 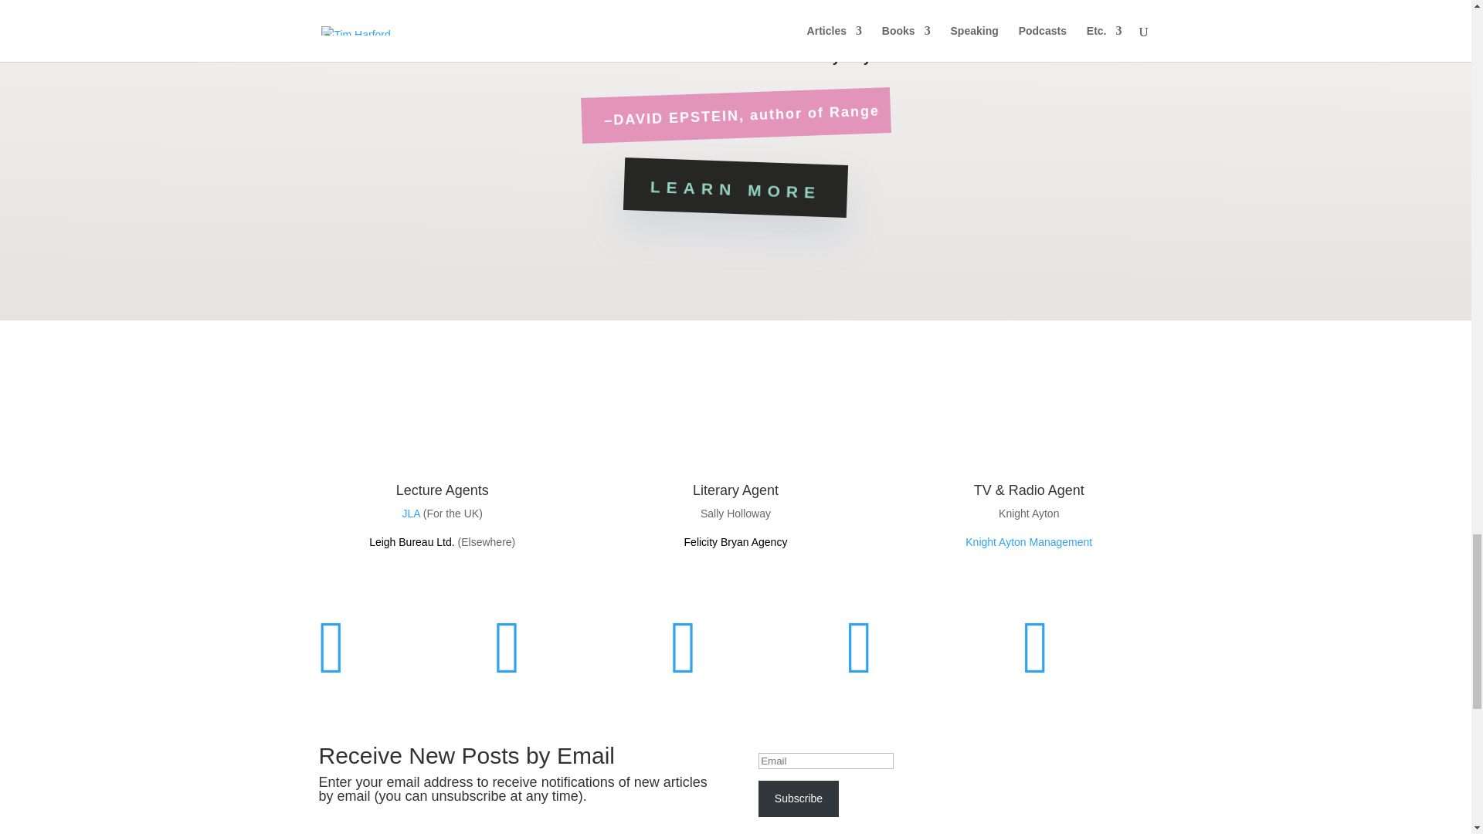 I want to click on LEARN MORE, so click(x=735, y=184).